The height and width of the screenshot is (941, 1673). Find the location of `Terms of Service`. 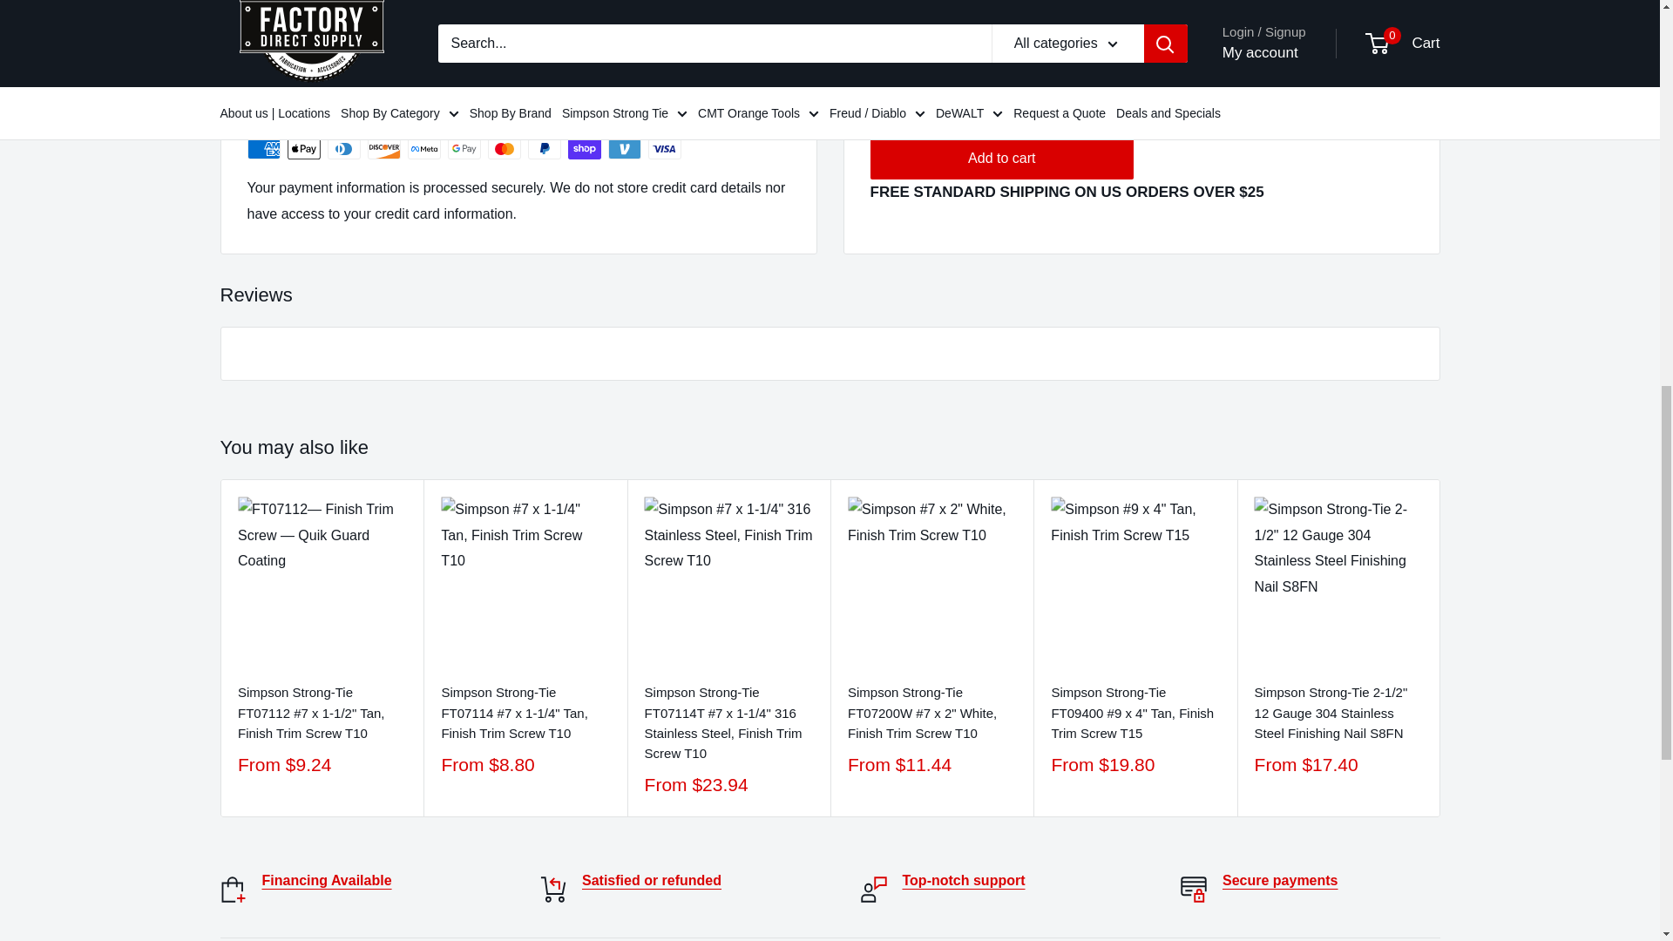

Terms of Service is located at coordinates (1281, 880).